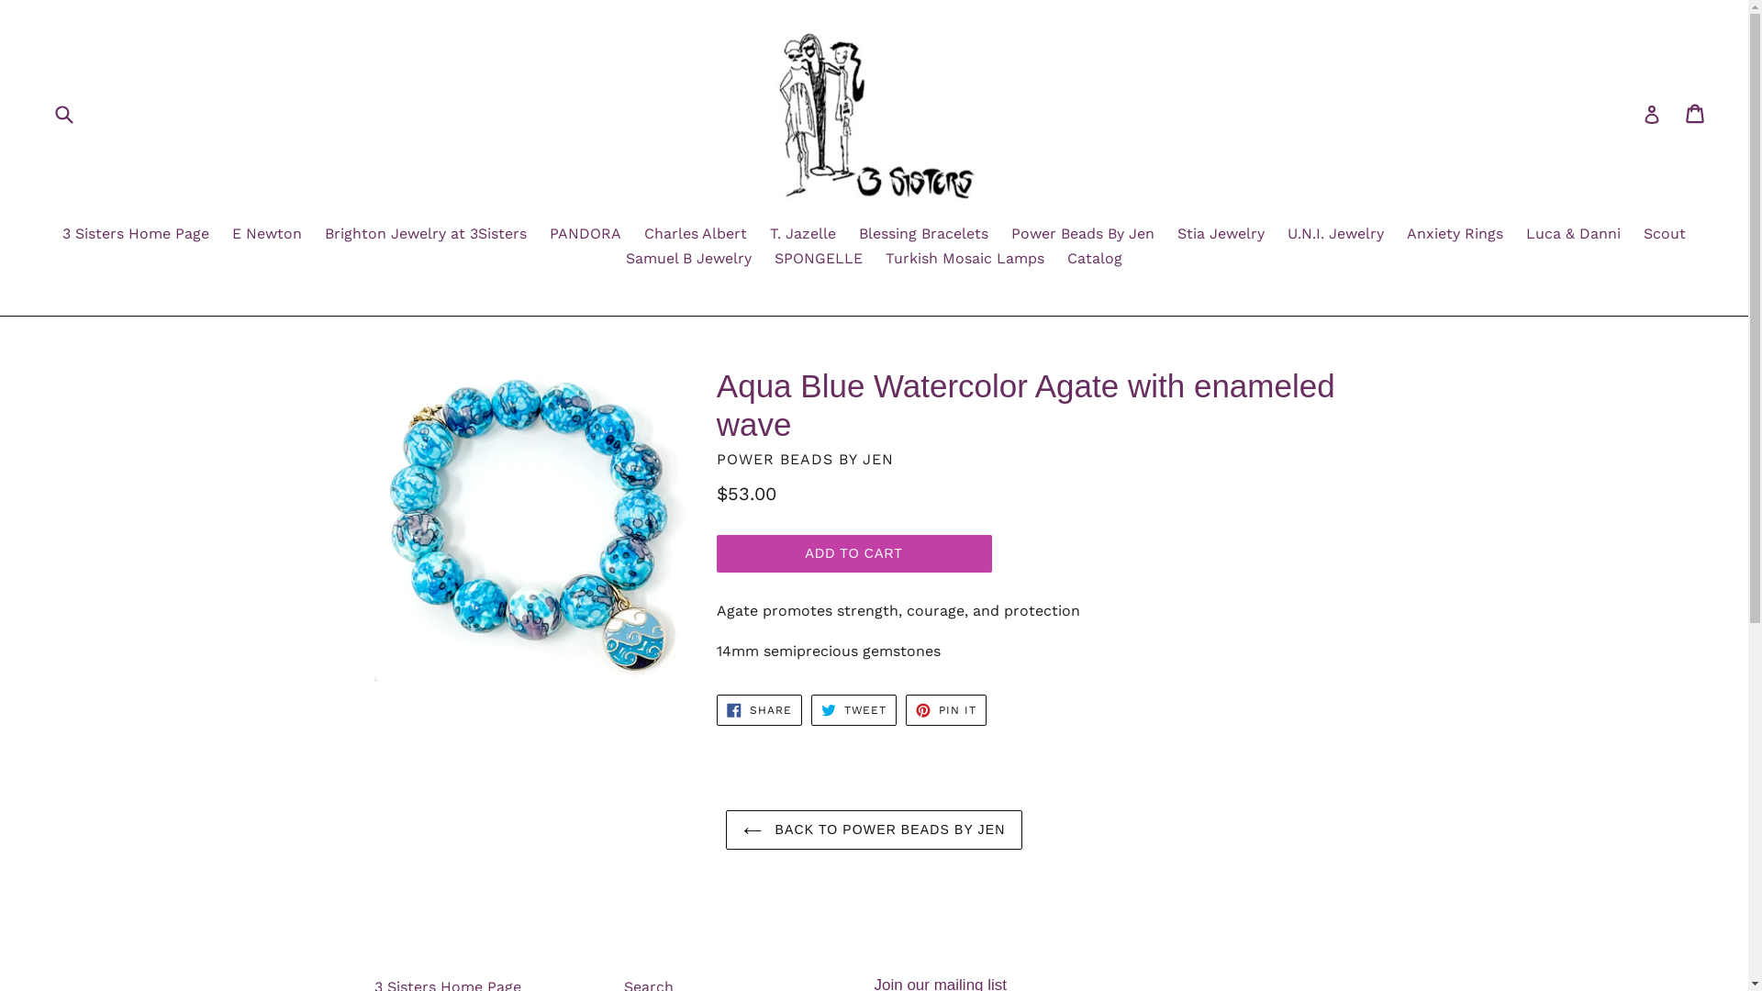 The height and width of the screenshot is (991, 1762). I want to click on TWEET
TWEET ON TWITTER, so click(854, 710).